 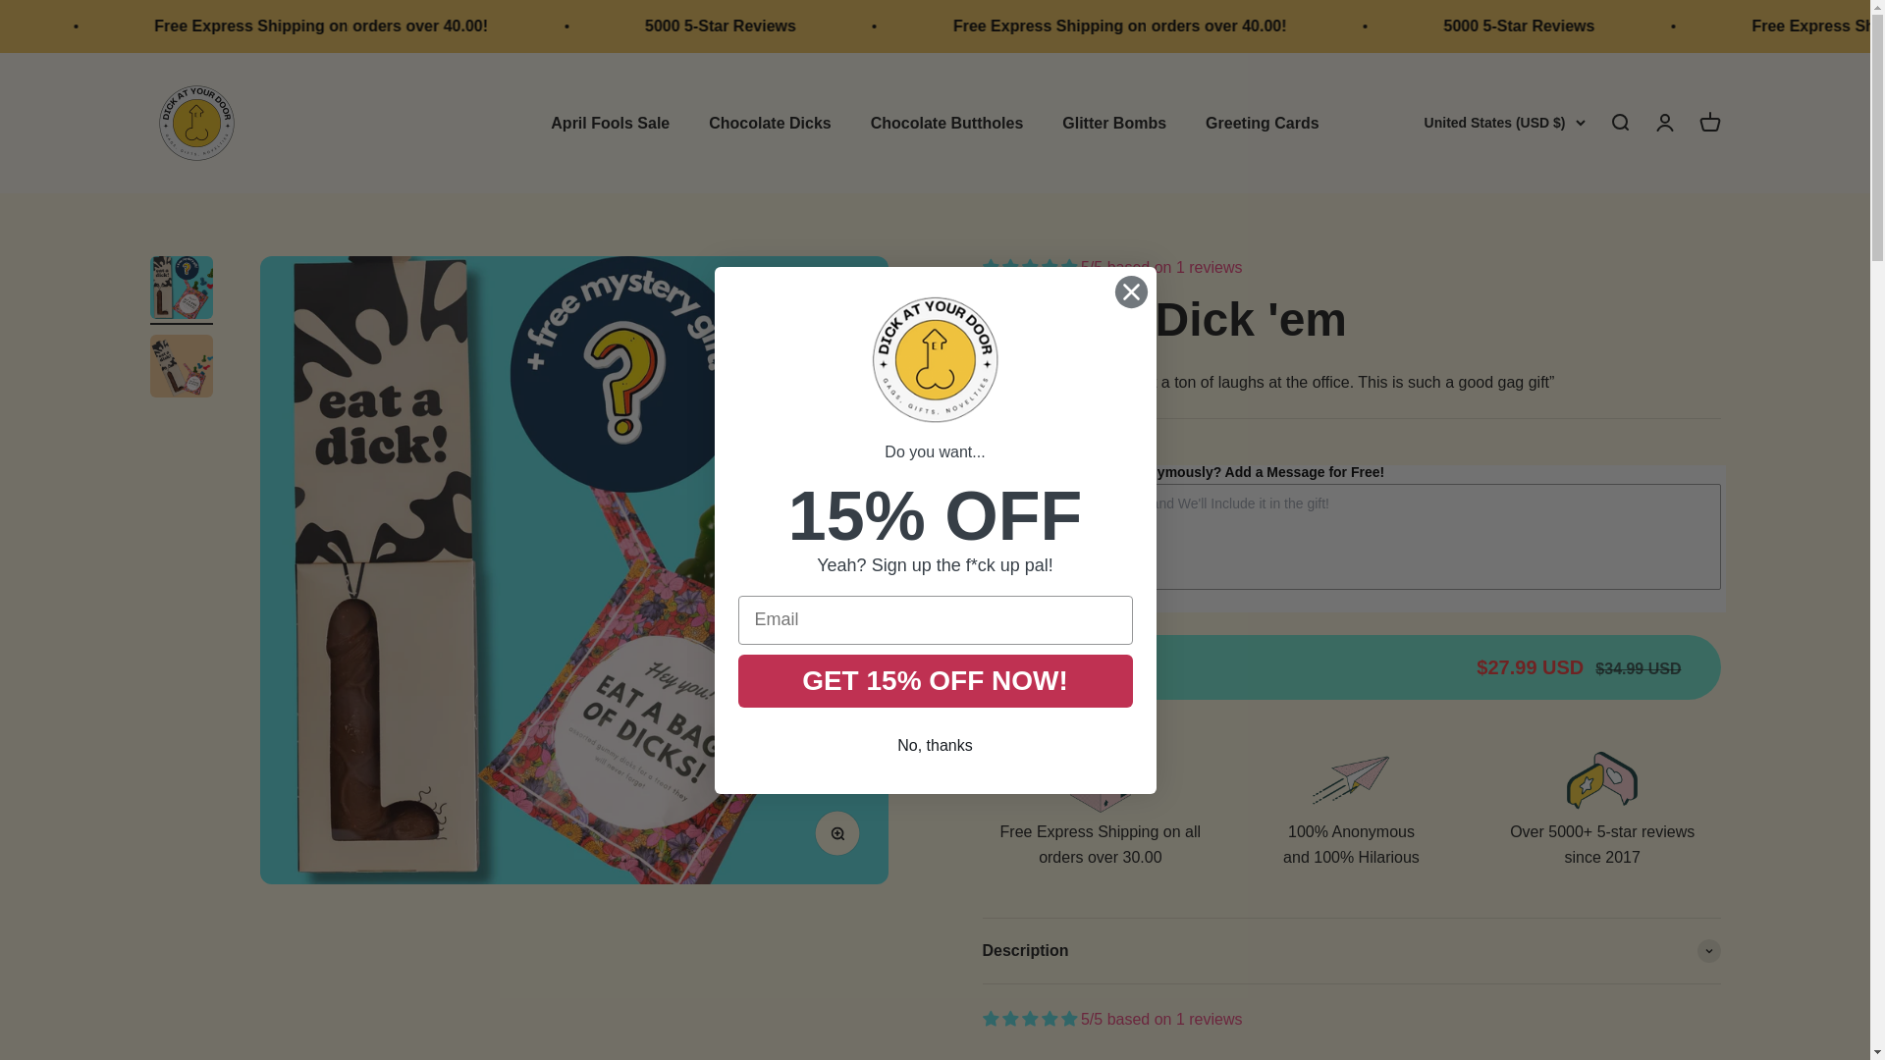 What do you see at coordinates (980, 26) in the screenshot?
I see `5000 5-Star Reviews` at bounding box center [980, 26].